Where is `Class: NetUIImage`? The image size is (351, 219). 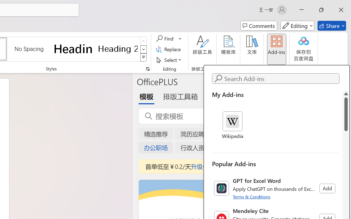 Class: NetUIImage is located at coordinates (221, 188).